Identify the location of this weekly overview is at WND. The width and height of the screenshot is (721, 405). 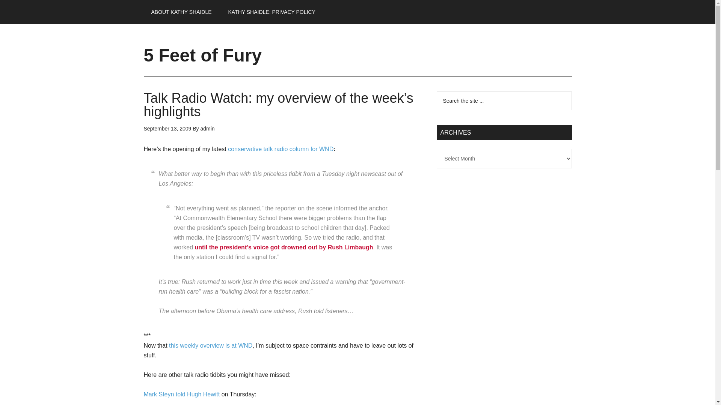
(210, 345).